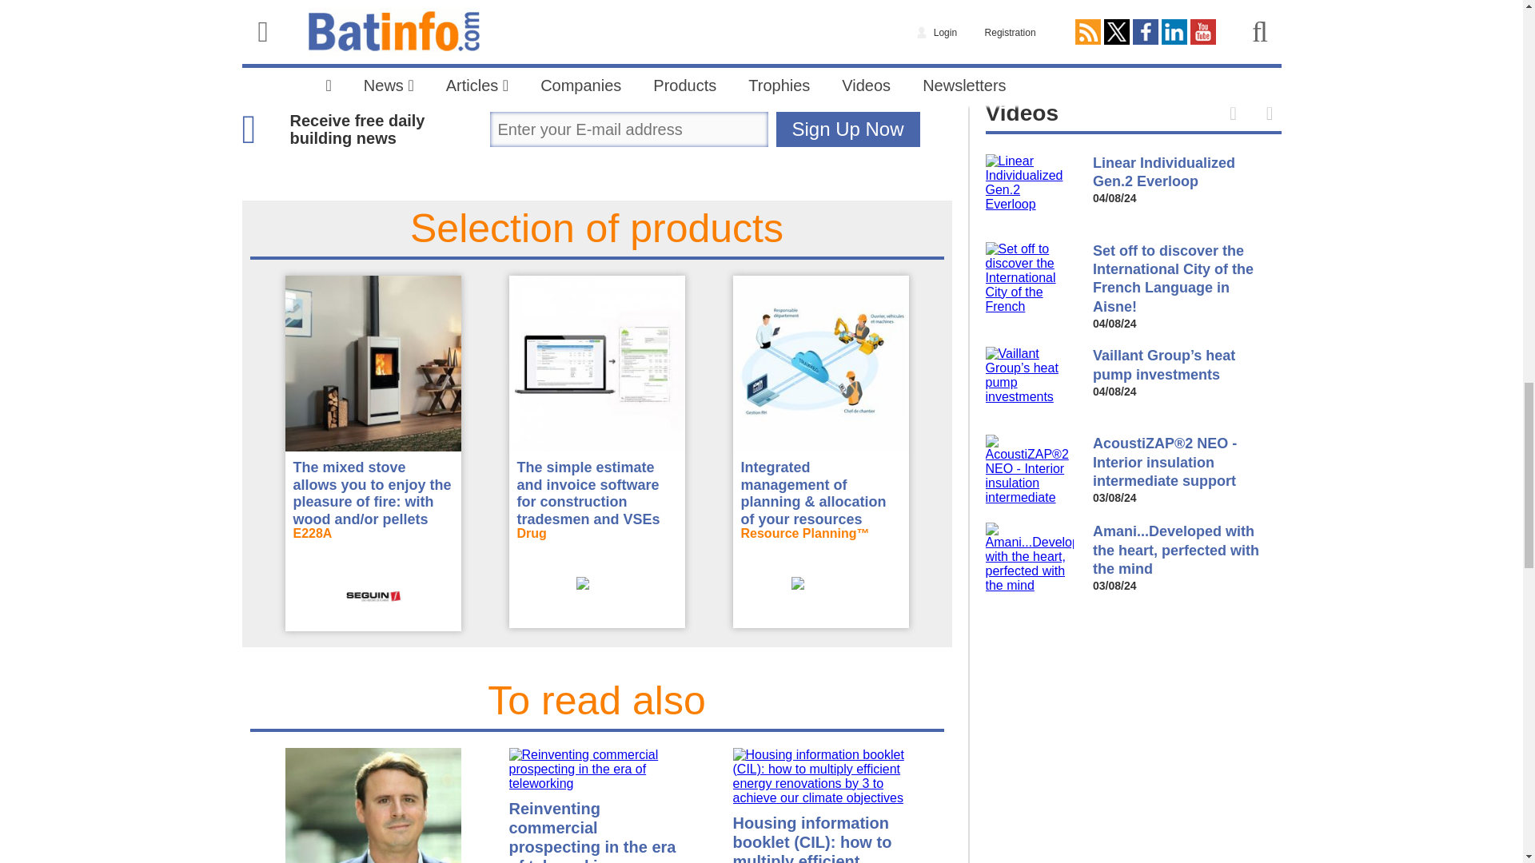 This screenshot has width=1535, height=863. I want to click on E228A, so click(373, 545).